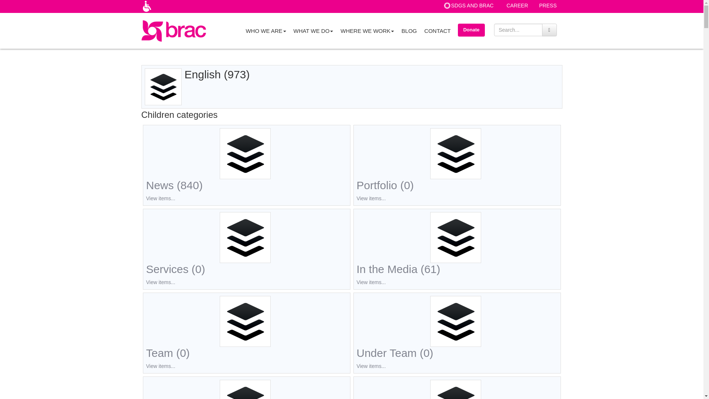 This screenshot has width=709, height=399. What do you see at coordinates (314, 30) in the screenshot?
I see `WHAT WE DO` at bounding box center [314, 30].